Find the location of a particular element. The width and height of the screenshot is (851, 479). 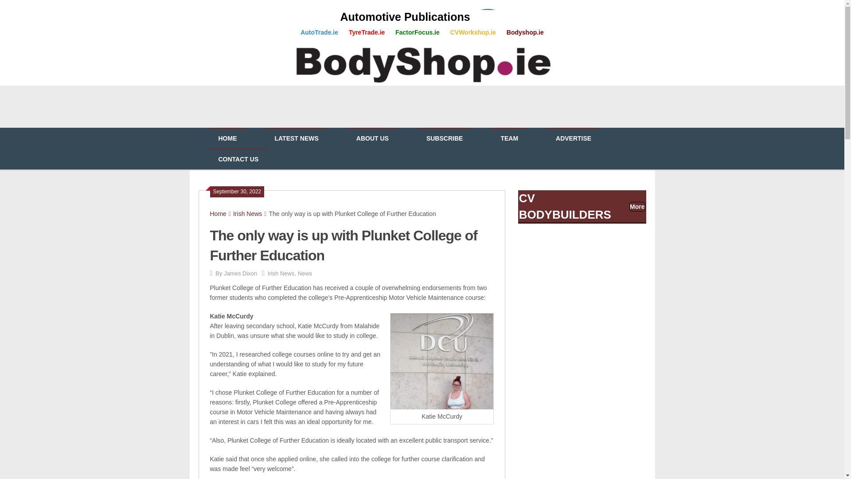

Posts by James Dixon is located at coordinates (240, 273).